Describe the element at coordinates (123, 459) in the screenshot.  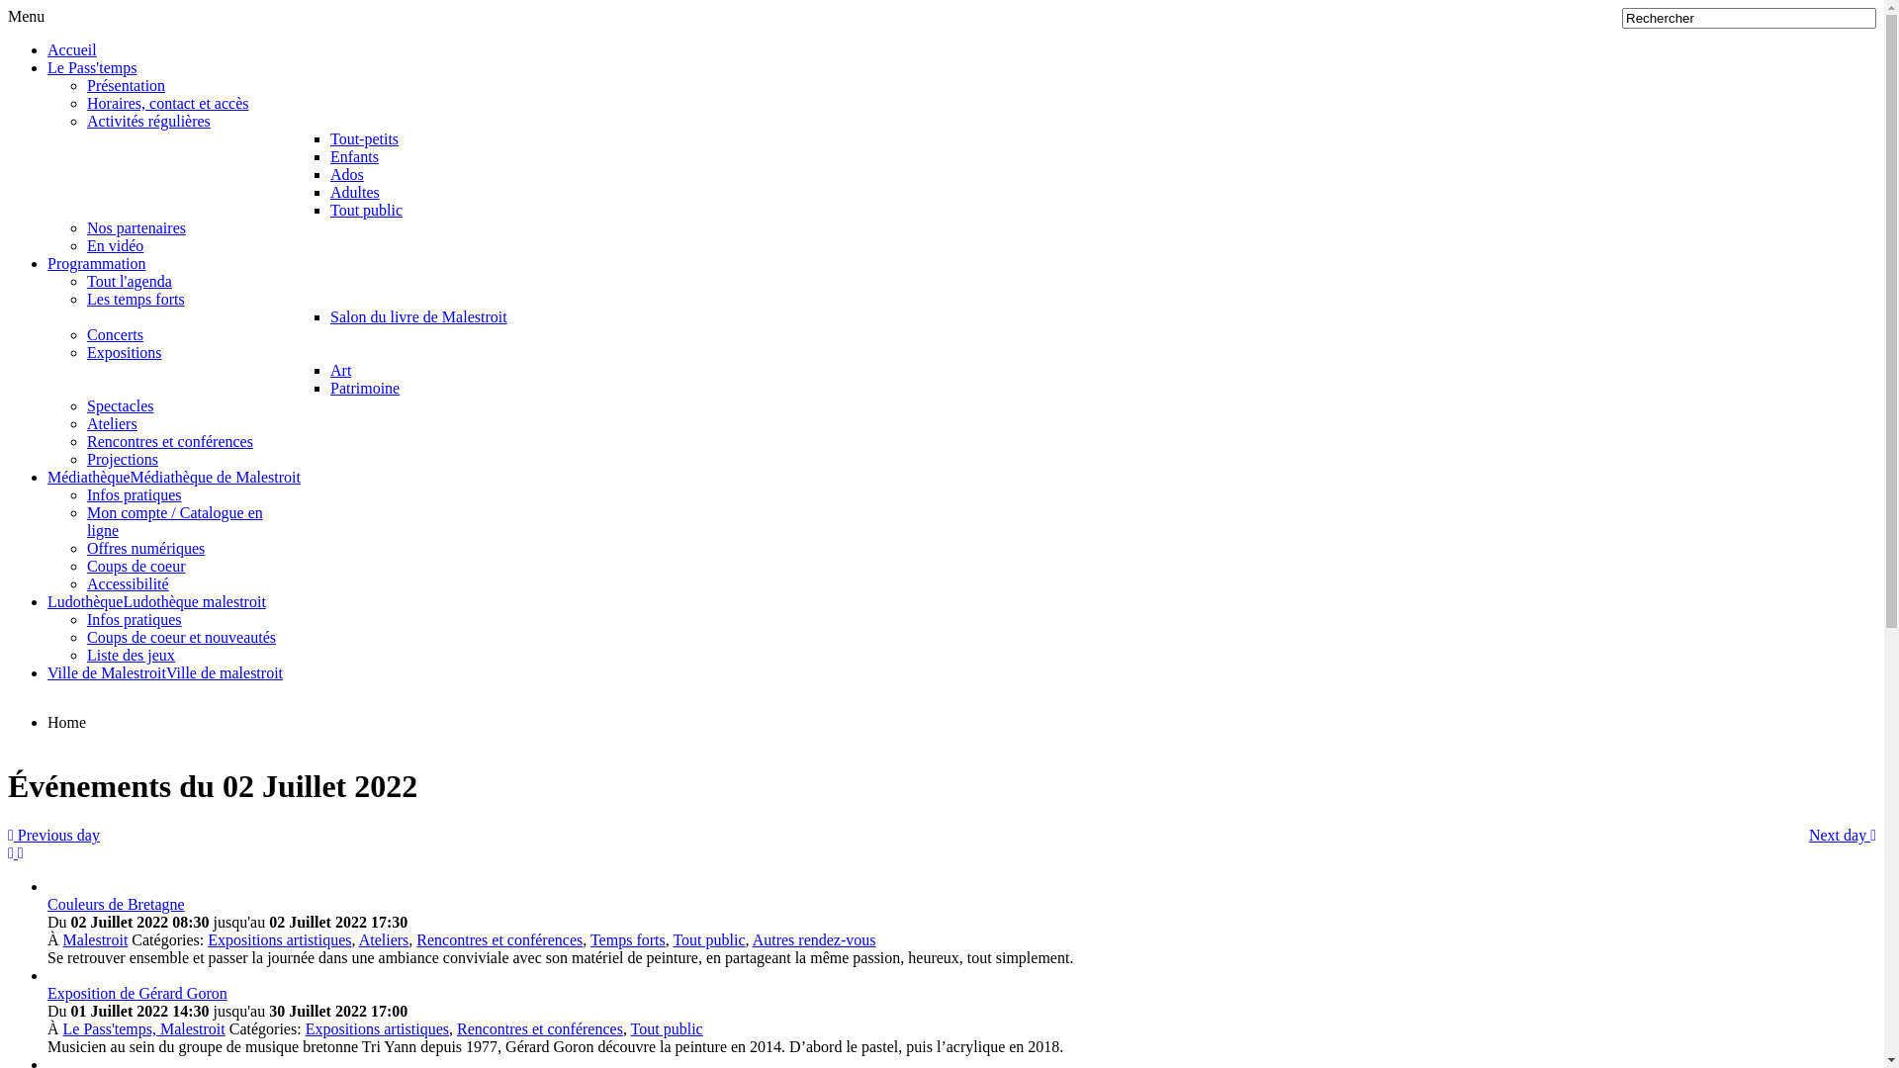
I see `Projections` at that location.